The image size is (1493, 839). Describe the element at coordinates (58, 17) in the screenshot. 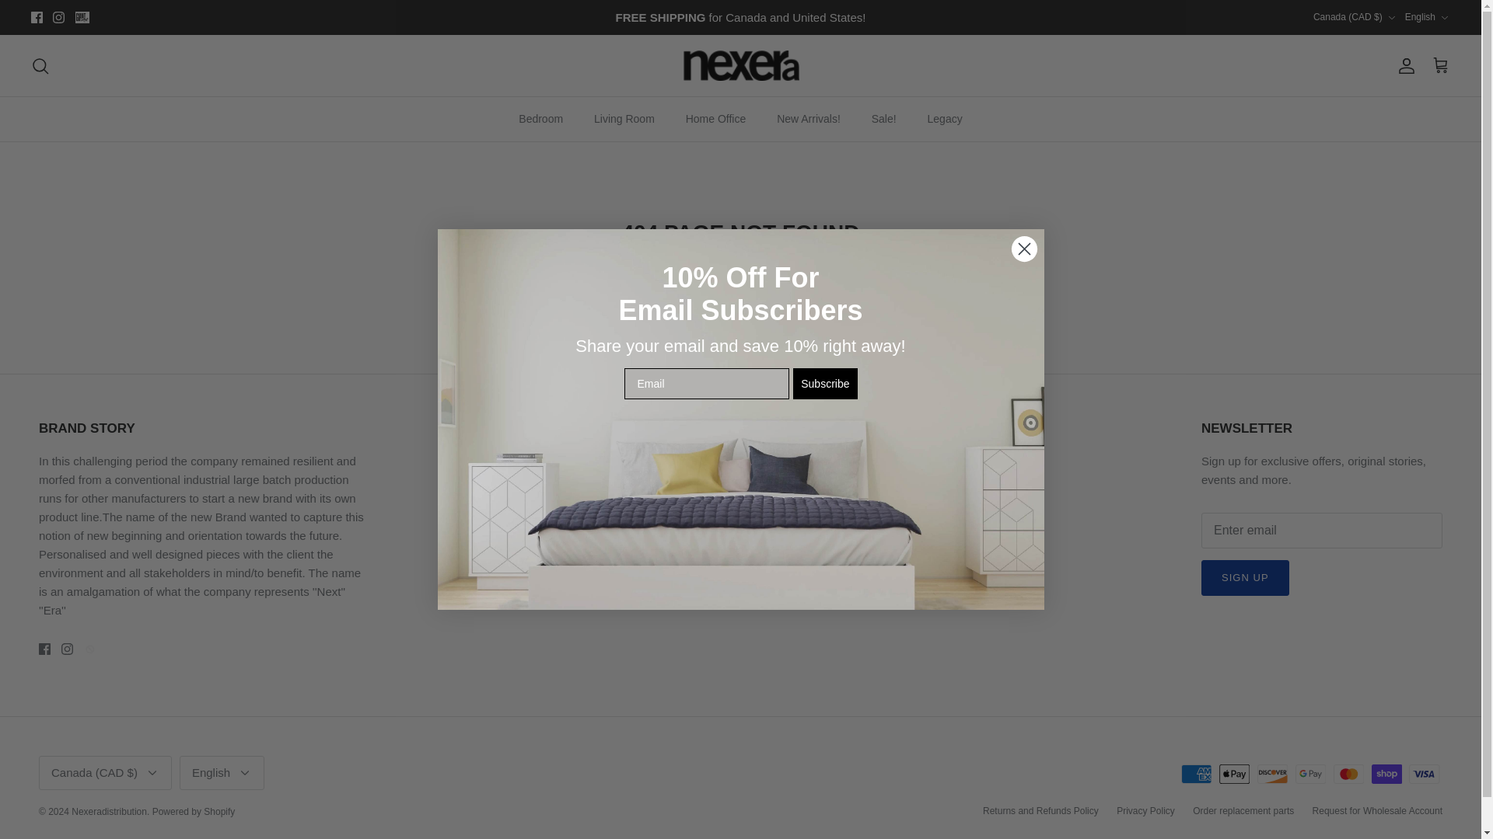

I see `Instagram` at that location.